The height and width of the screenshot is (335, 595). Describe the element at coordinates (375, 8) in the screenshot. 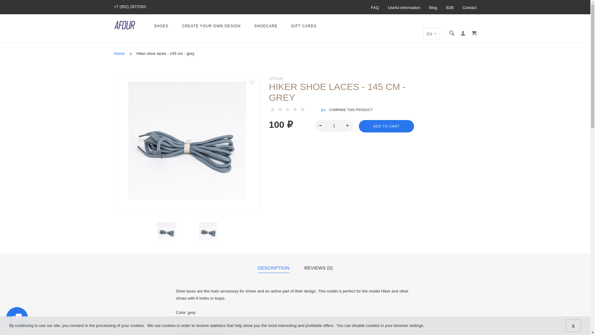

I see `FAQ` at that location.